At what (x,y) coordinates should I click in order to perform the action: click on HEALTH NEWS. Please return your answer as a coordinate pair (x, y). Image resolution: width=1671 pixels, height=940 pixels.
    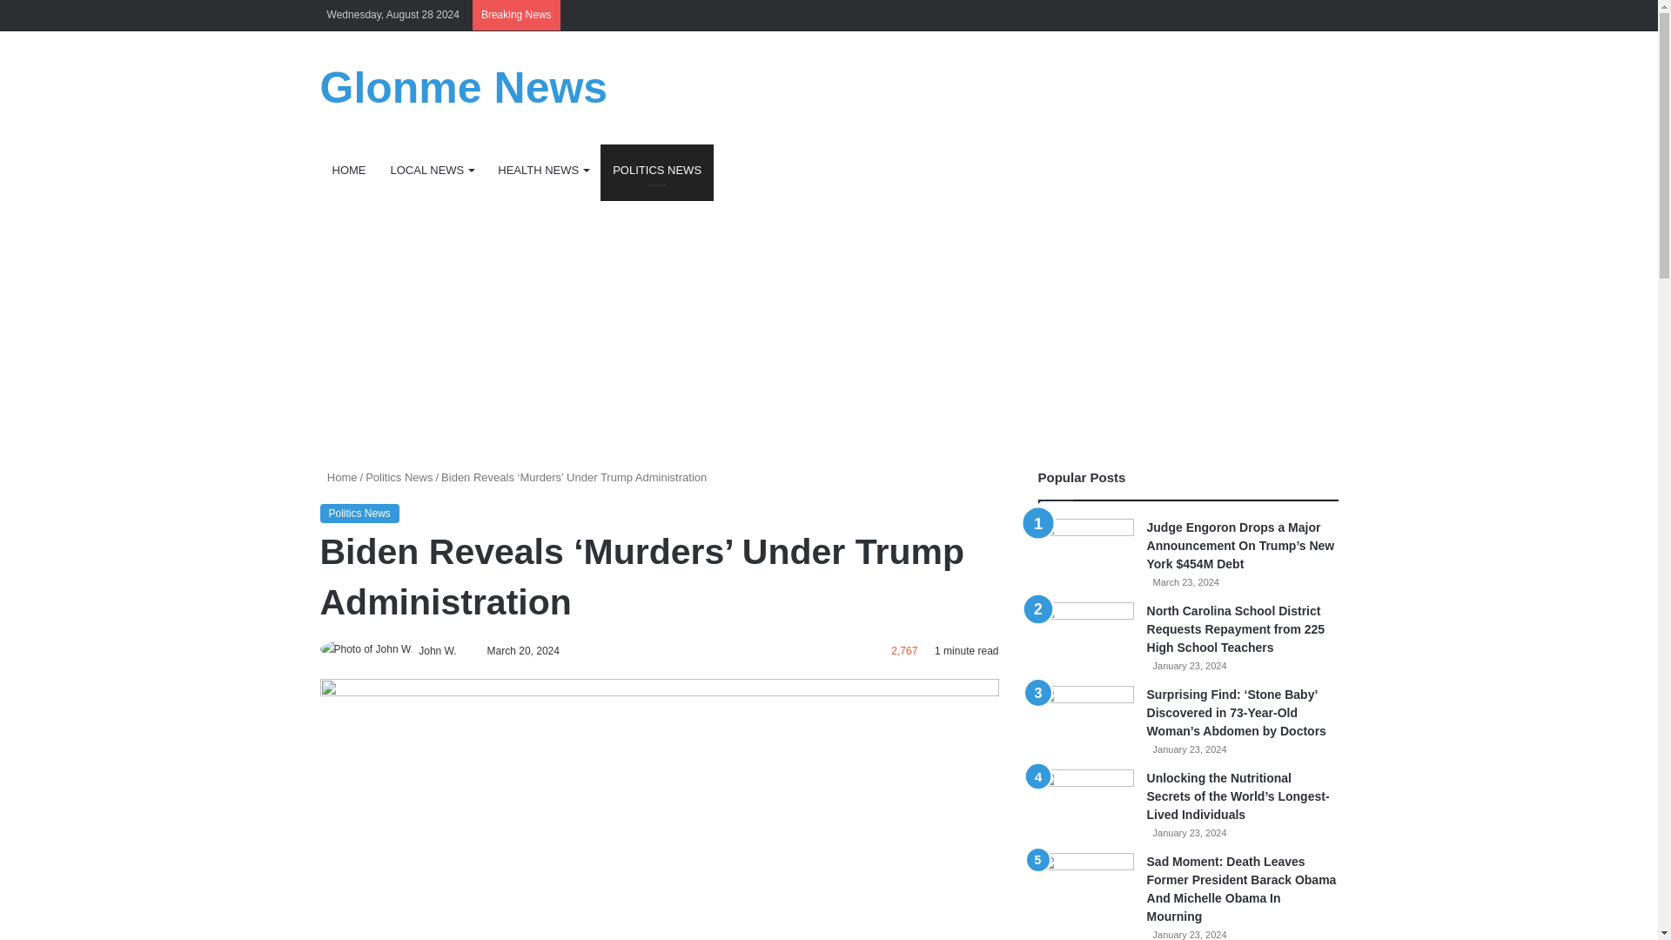
    Looking at the image, I should click on (543, 171).